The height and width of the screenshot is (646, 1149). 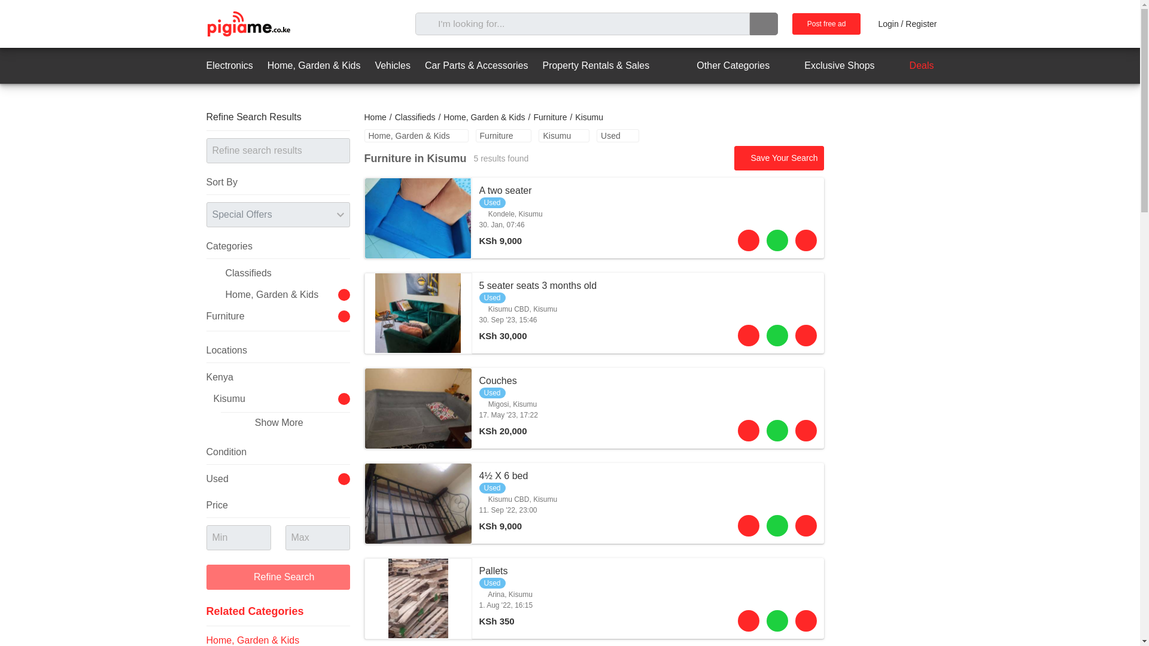 What do you see at coordinates (722, 66) in the screenshot?
I see `Exclusive Shops` at bounding box center [722, 66].